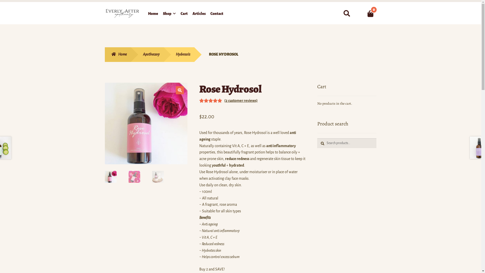 The image size is (485, 273). What do you see at coordinates (241, 101) in the screenshot?
I see `(2 customer reviews)` at bounding box center [241, 101].